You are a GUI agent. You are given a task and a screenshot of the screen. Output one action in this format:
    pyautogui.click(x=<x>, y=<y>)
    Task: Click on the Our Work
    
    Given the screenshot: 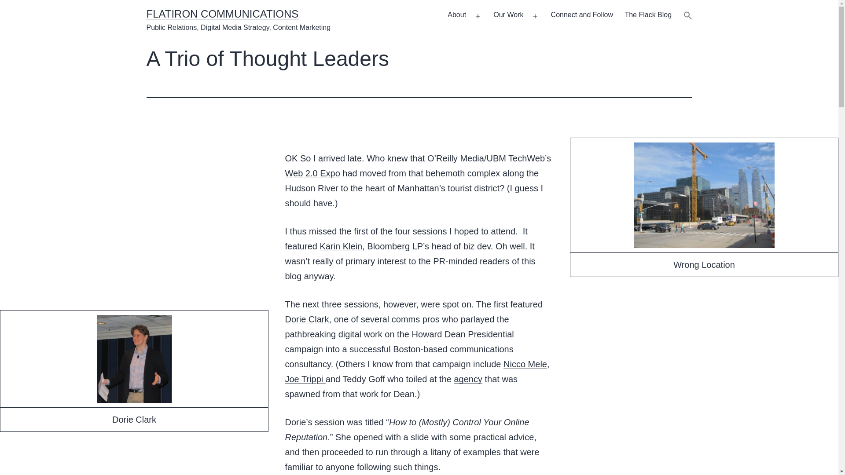 What is the action you would take?
    pyautogui.click(x=508, y=16)
    